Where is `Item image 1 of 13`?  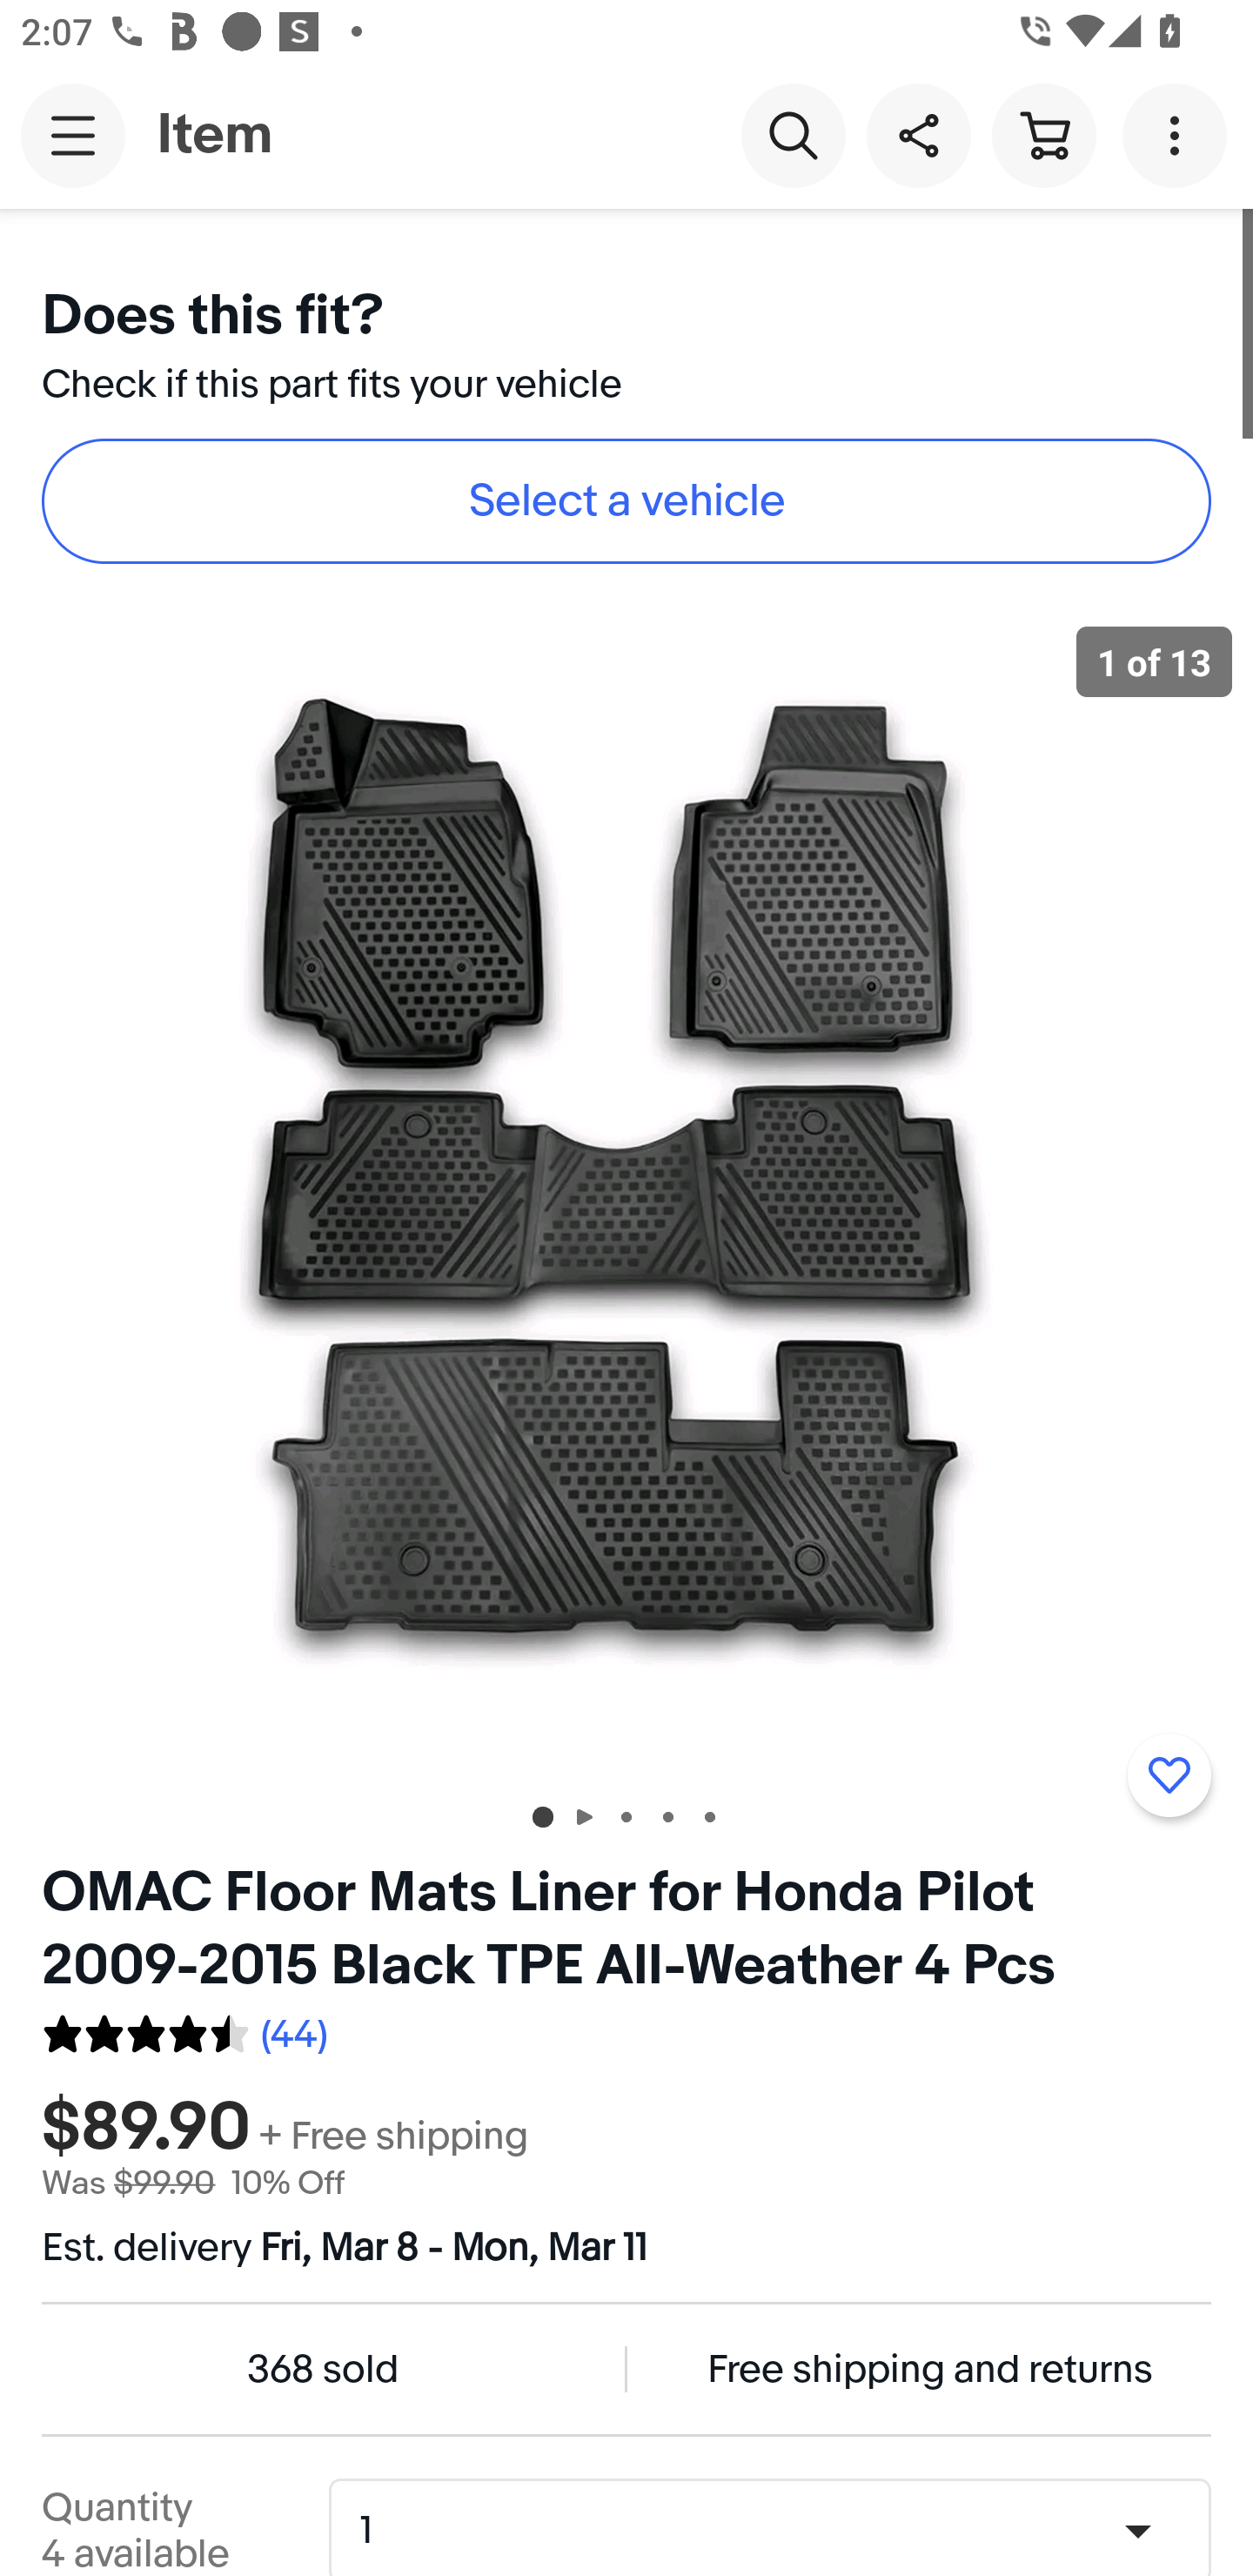 Item image 1 of 13 is located at coordinates (626, 1190).